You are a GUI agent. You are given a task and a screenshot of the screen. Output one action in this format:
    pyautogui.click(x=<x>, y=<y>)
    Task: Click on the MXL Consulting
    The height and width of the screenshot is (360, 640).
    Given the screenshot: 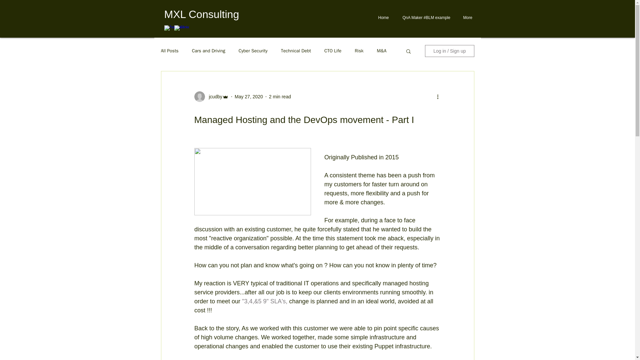 What is the action you would take?
    pyautogui.click(x=201, y=14)
    